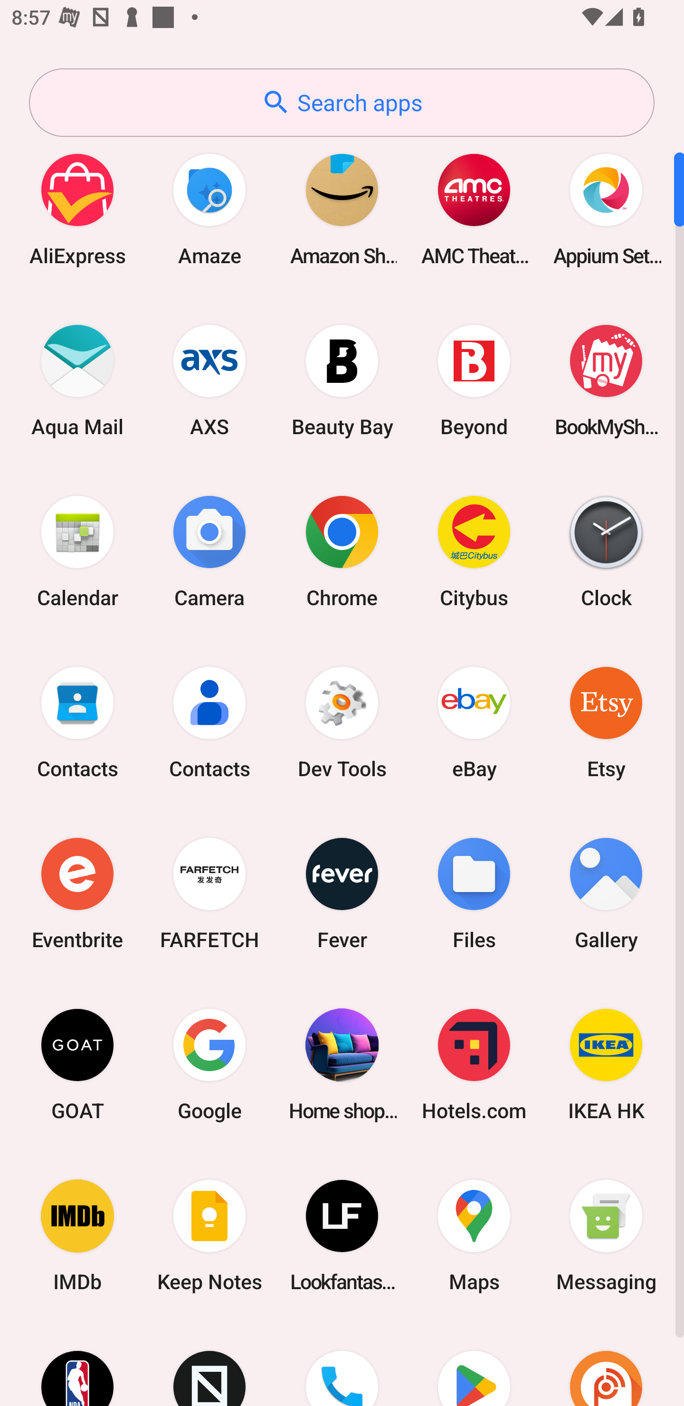 The height and width of the screenshot is (1406, 684). What do you see at coordinates (606, 722) in the screenshot?
I see `Etsy` at bounding box center [606, 722].